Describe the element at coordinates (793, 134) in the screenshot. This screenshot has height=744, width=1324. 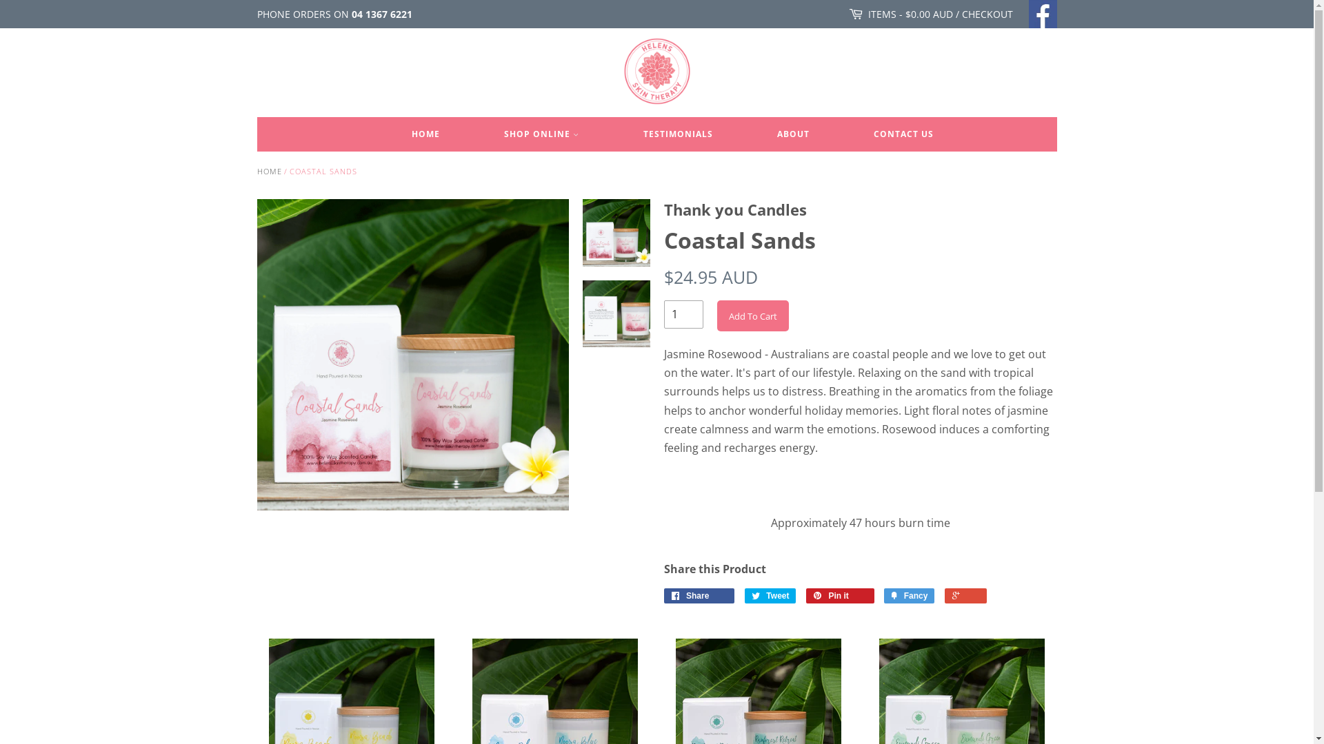
I see `ABOUT` at that location.